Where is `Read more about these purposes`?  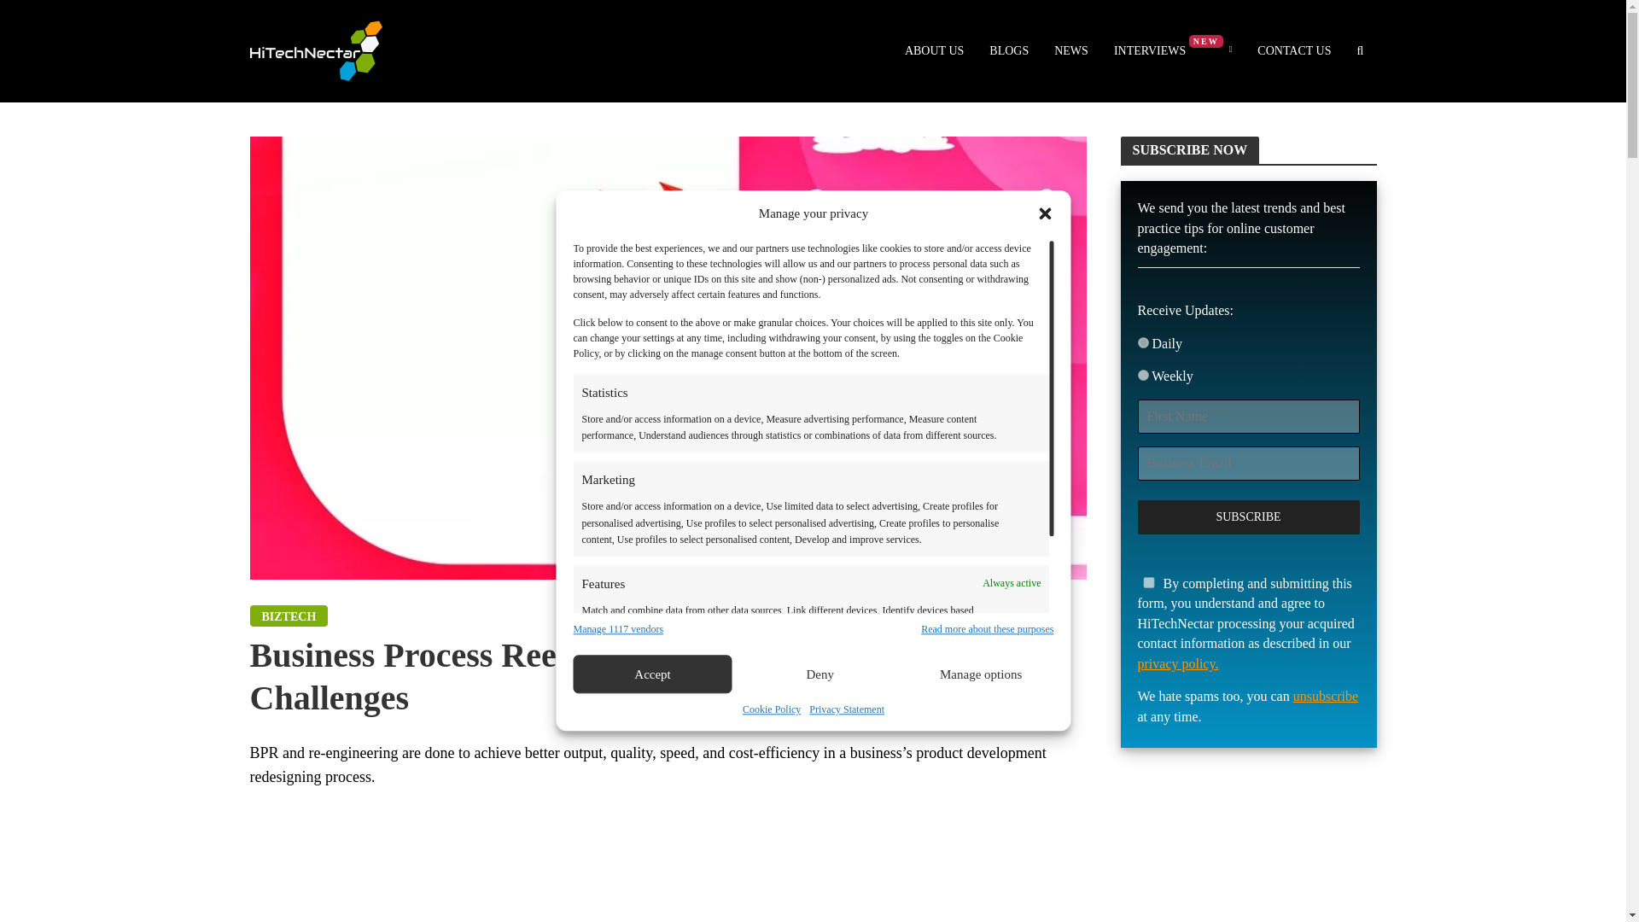
Read more about these purposes is located at coordinates (987, 629).